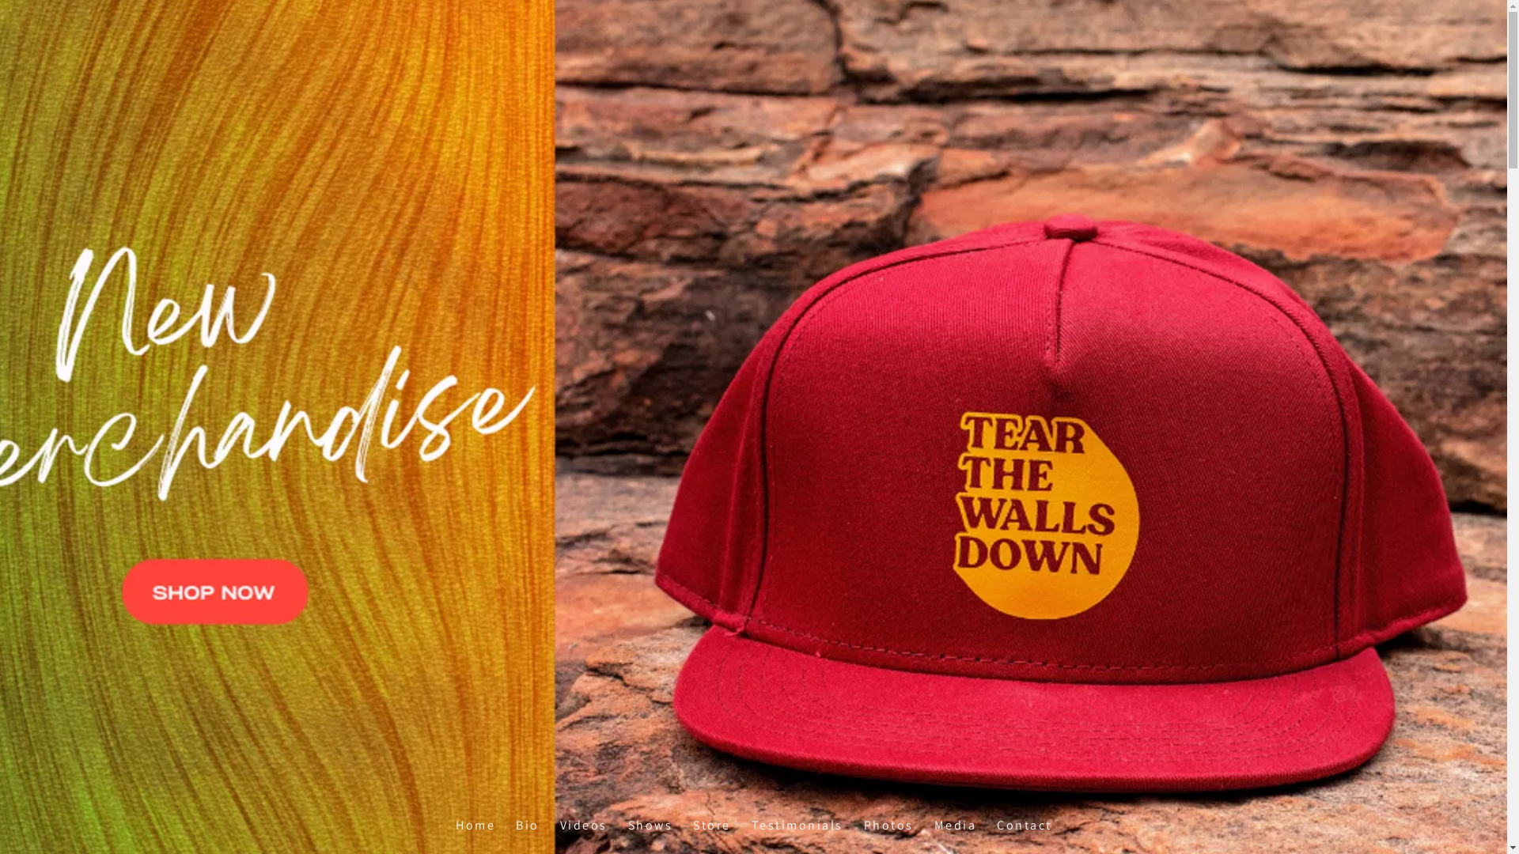  I want to click on Bio, so click(528, 826).